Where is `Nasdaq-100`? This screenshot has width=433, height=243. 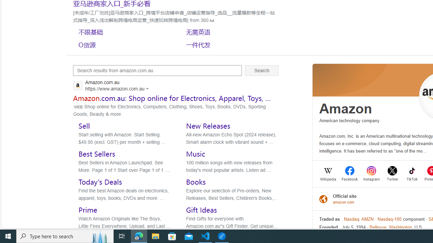 Nasdaq-100 is located at coordinates (390, 219).